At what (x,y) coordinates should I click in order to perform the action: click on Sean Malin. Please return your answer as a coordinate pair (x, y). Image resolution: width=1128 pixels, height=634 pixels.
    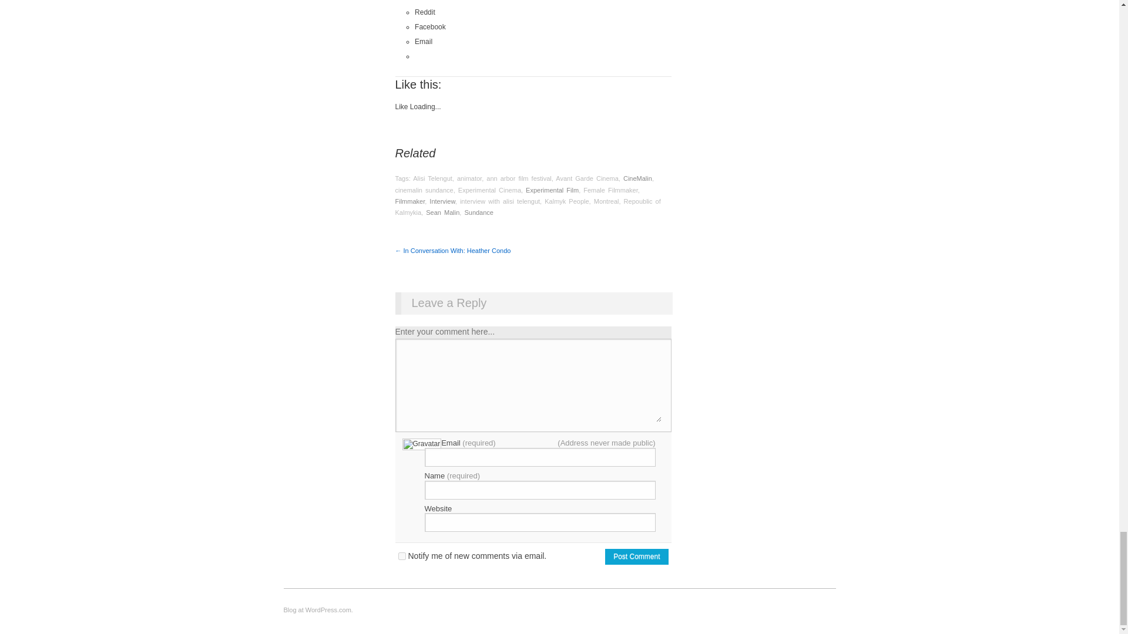
    Looking at the image, I should click on (442, 213).